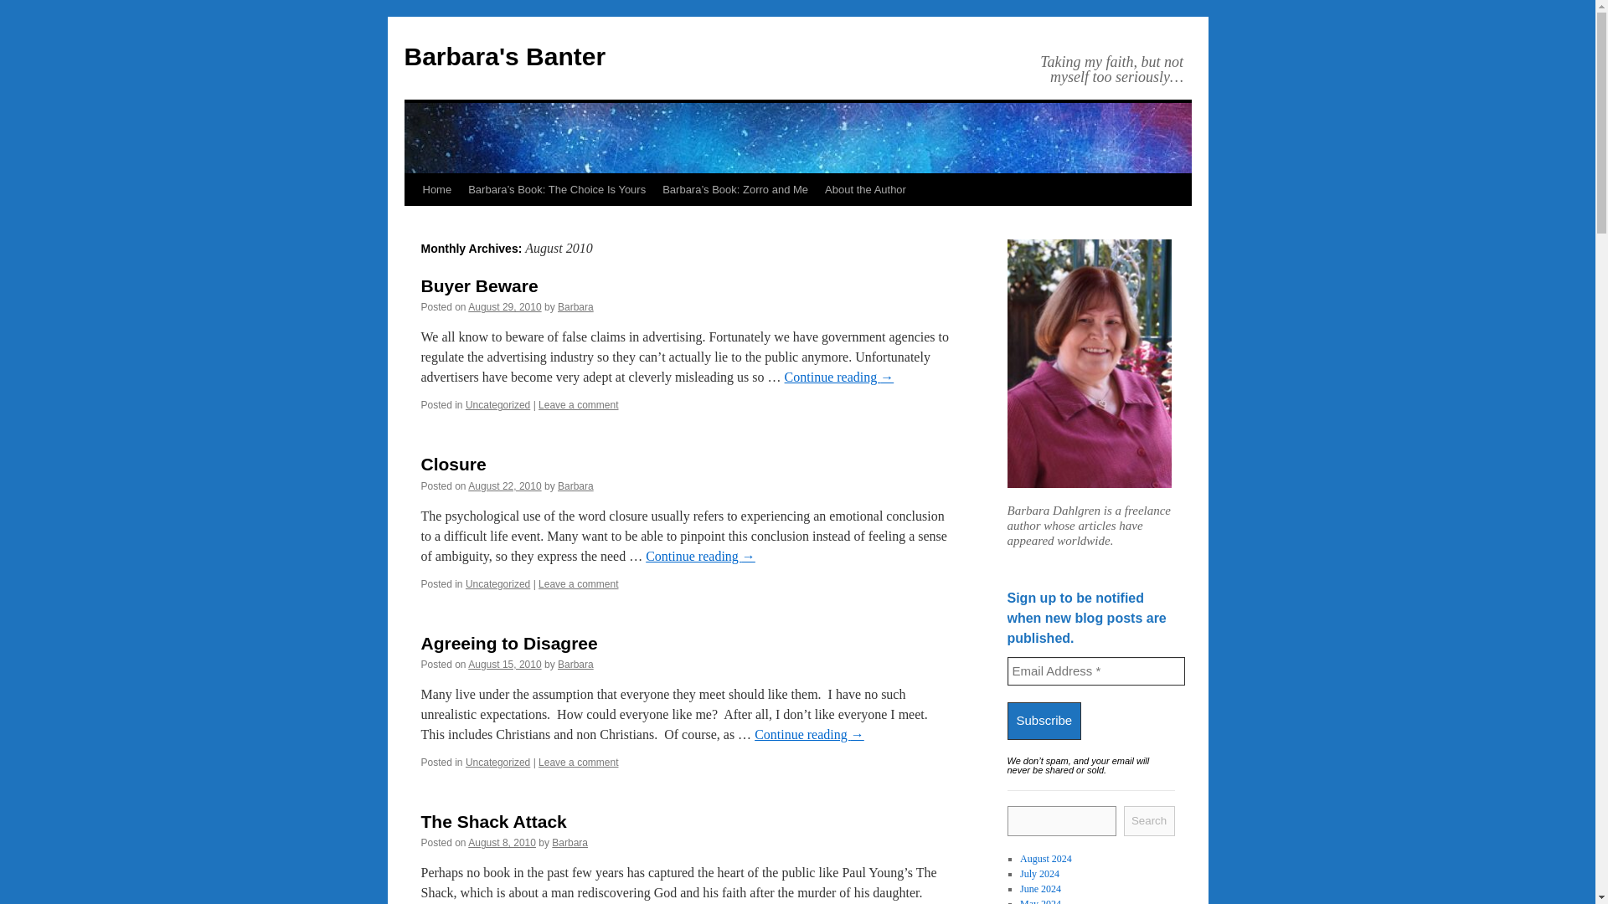  Describe the element at coordinates (504, 56) in the screenshot. I see `Barbara's Banter` at that location.